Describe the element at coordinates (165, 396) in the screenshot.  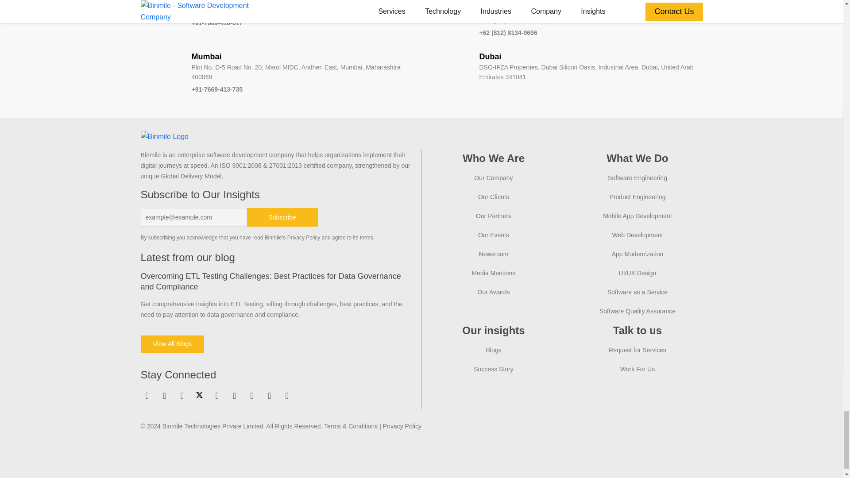
I see `Facebook` at that location.